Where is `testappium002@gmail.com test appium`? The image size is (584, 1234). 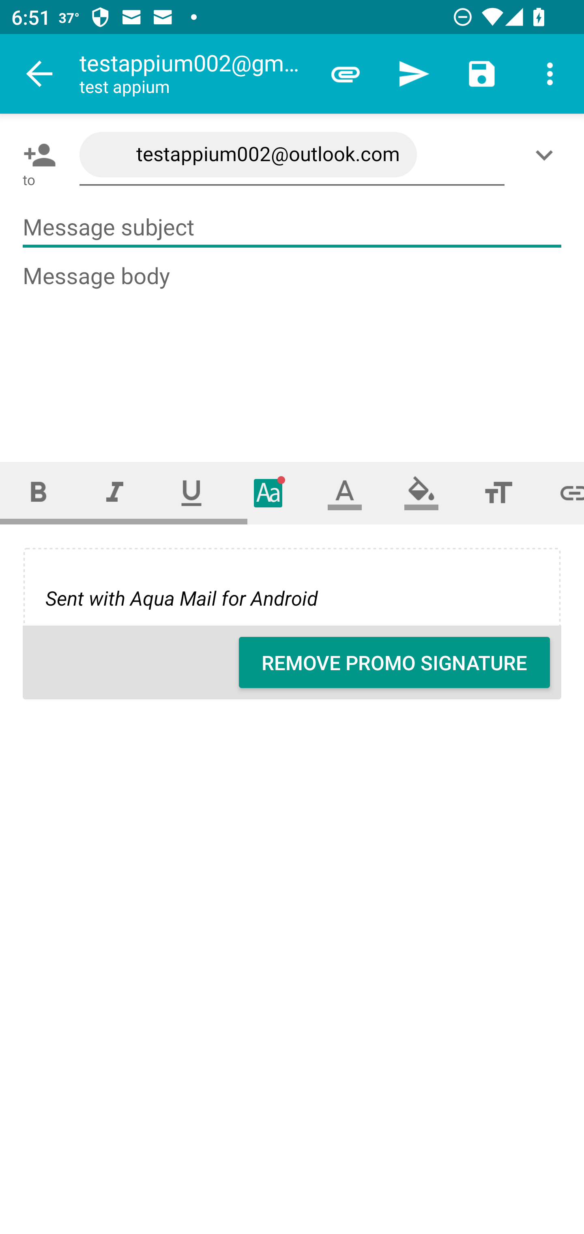 testappium002@gmail.com test appium is located at coordinates (195, 74).